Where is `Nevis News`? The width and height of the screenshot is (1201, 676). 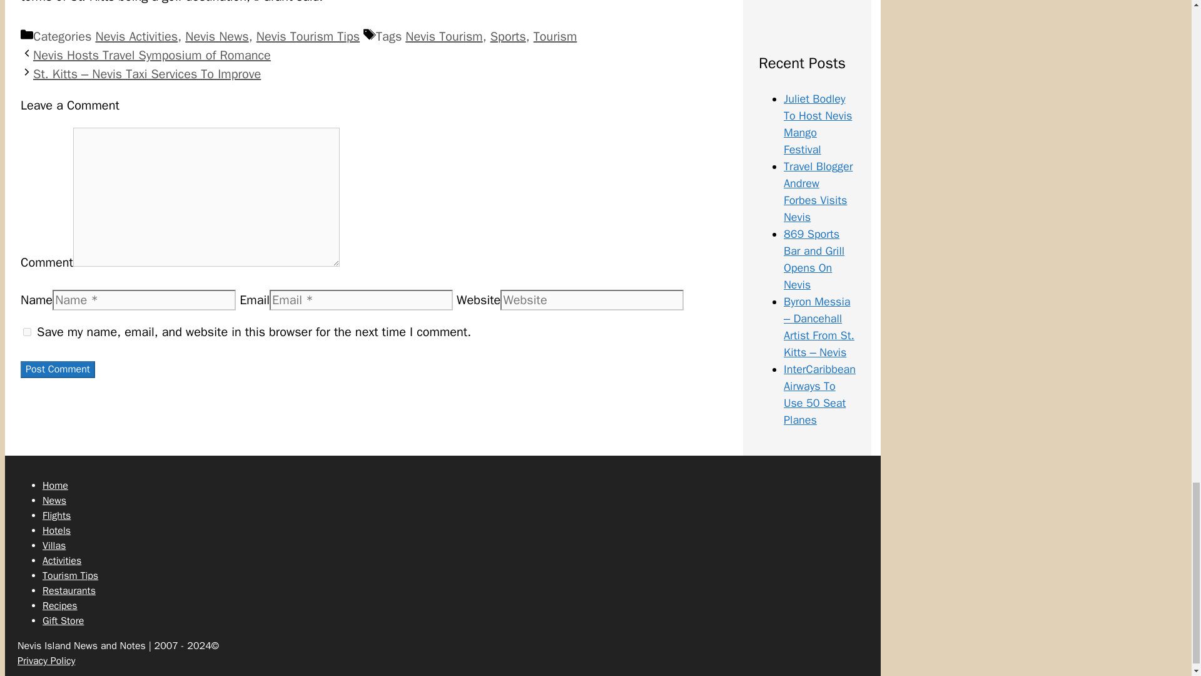
Nevis News is located at coordinates (216, 36).